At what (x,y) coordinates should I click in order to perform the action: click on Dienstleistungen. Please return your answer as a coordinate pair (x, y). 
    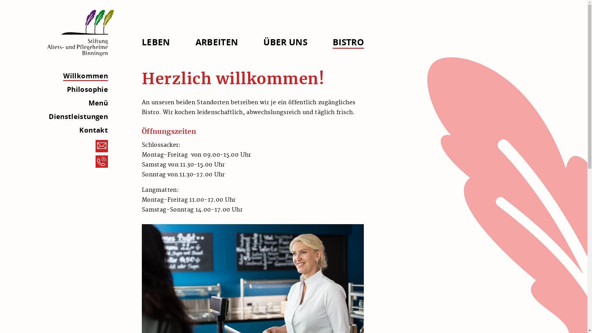
    Looking at the image, I should click on (78, 116).